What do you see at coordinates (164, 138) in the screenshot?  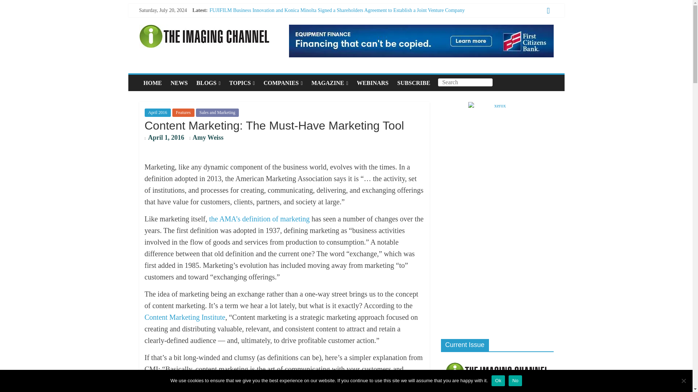 I see `5:35 pm` at bounding box center [164, 138].